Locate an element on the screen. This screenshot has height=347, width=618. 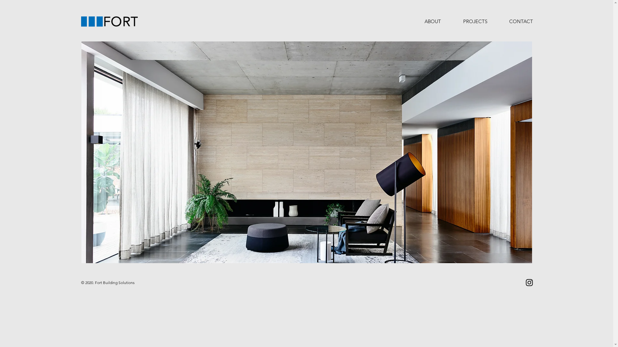
CONTACT is located at coordinates (521, 22).